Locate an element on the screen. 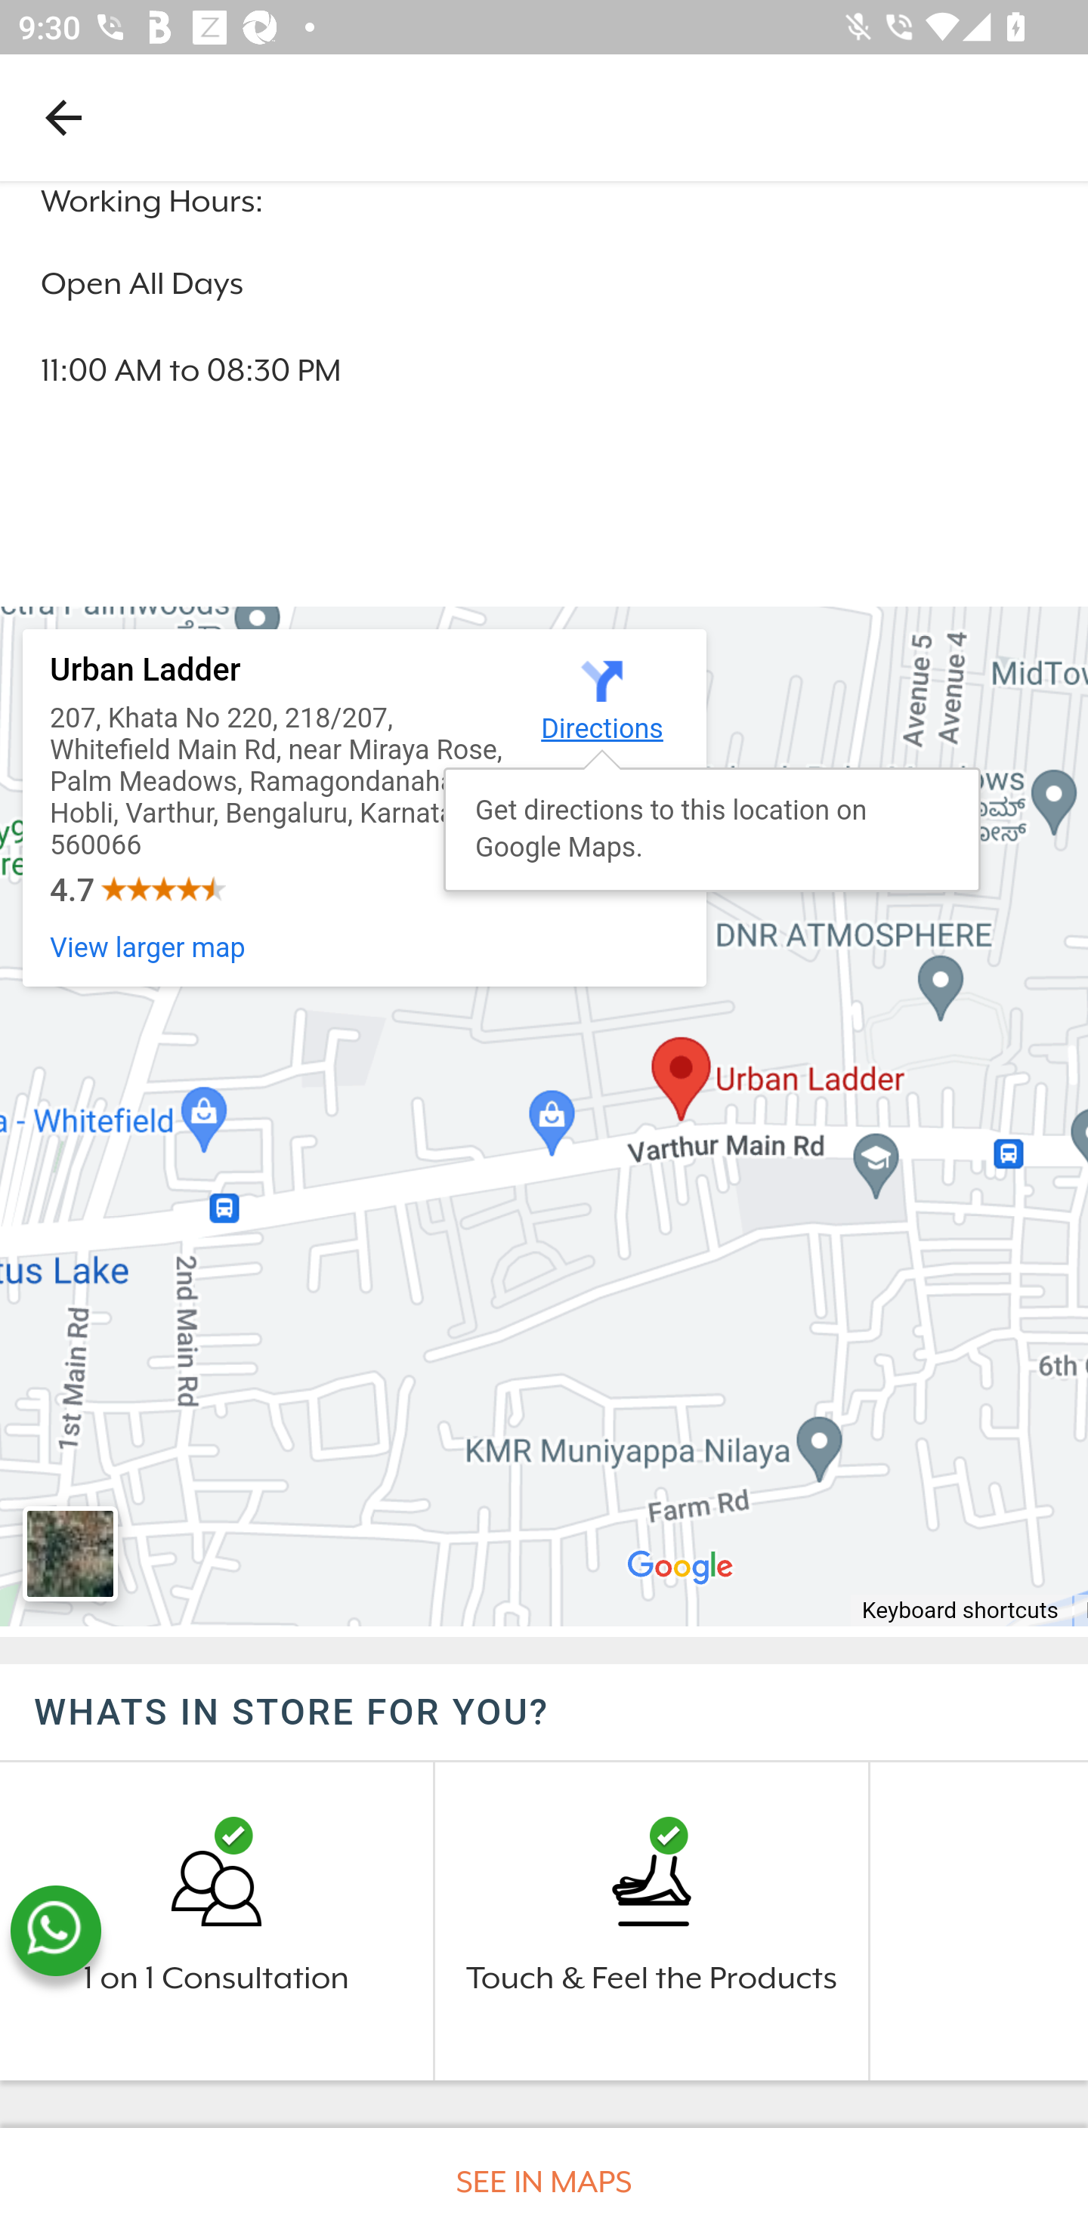 The width and height of the screenshot is (1088, 2236). SEE IN MAPS is located at coordinates (544, 2182).